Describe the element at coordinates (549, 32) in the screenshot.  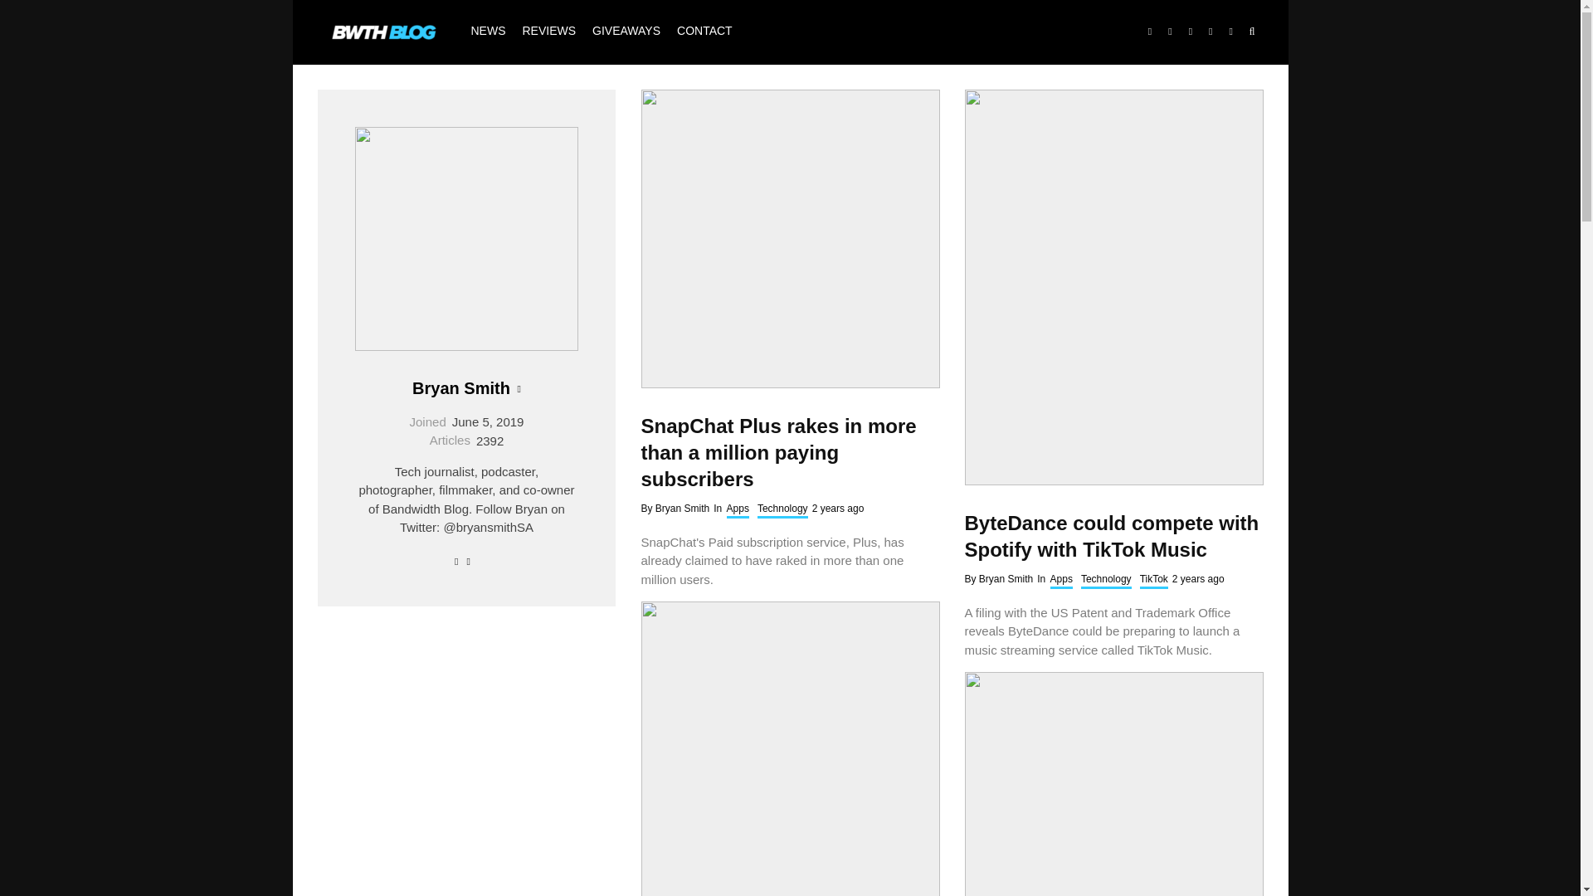
I see `REVIEWS` at that location.